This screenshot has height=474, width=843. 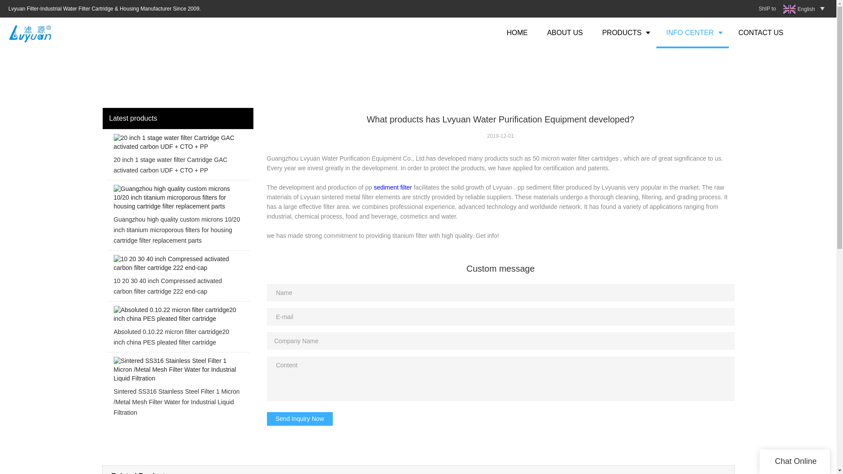 What do you see at coordinates (393, 187) in the screenshot?
I see `sediment filter` at bounding box center [393, 187].